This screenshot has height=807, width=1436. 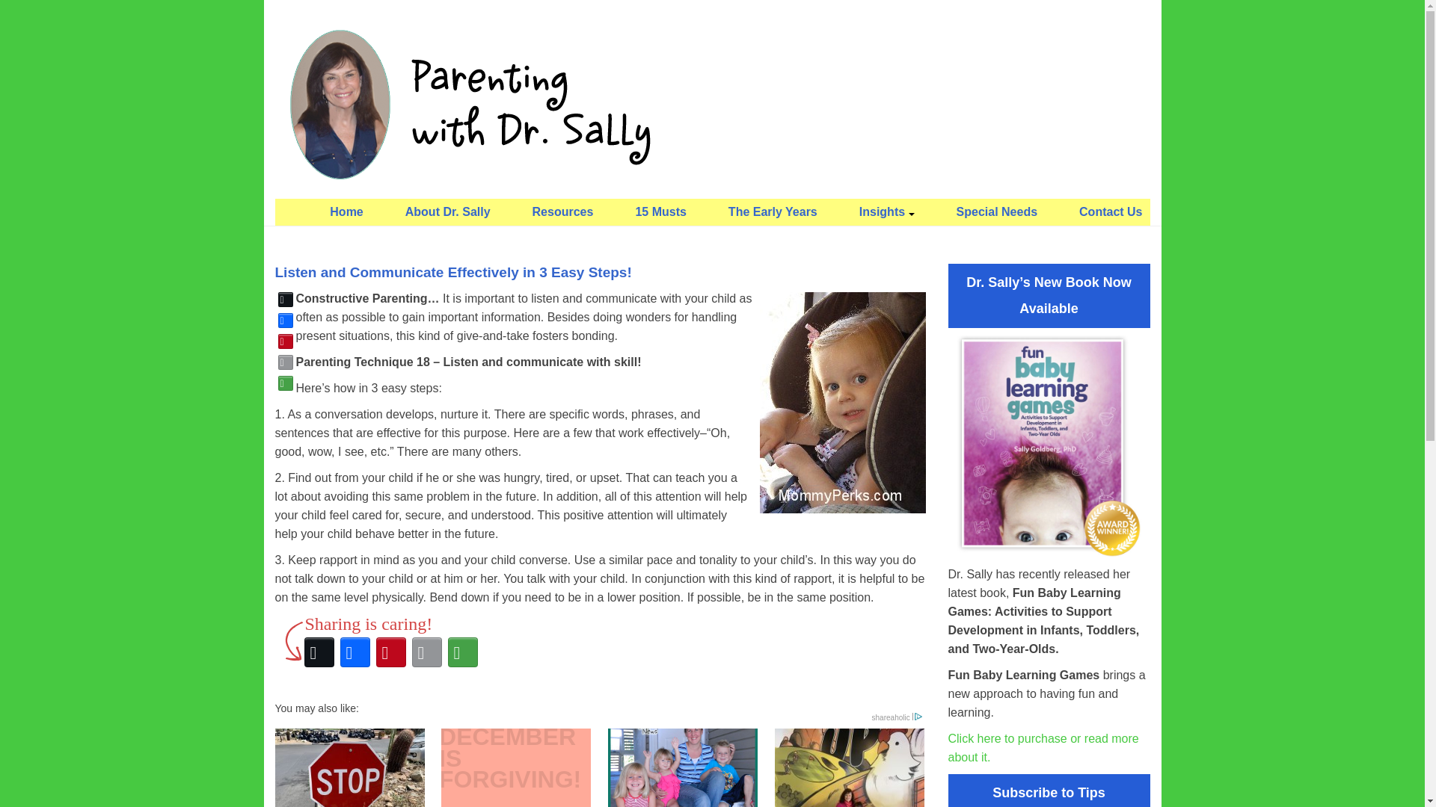 What do you see at coordinates (447, 212) in the screenshot?
I see `About Dr. Sally` at bounding box center [447, 212].